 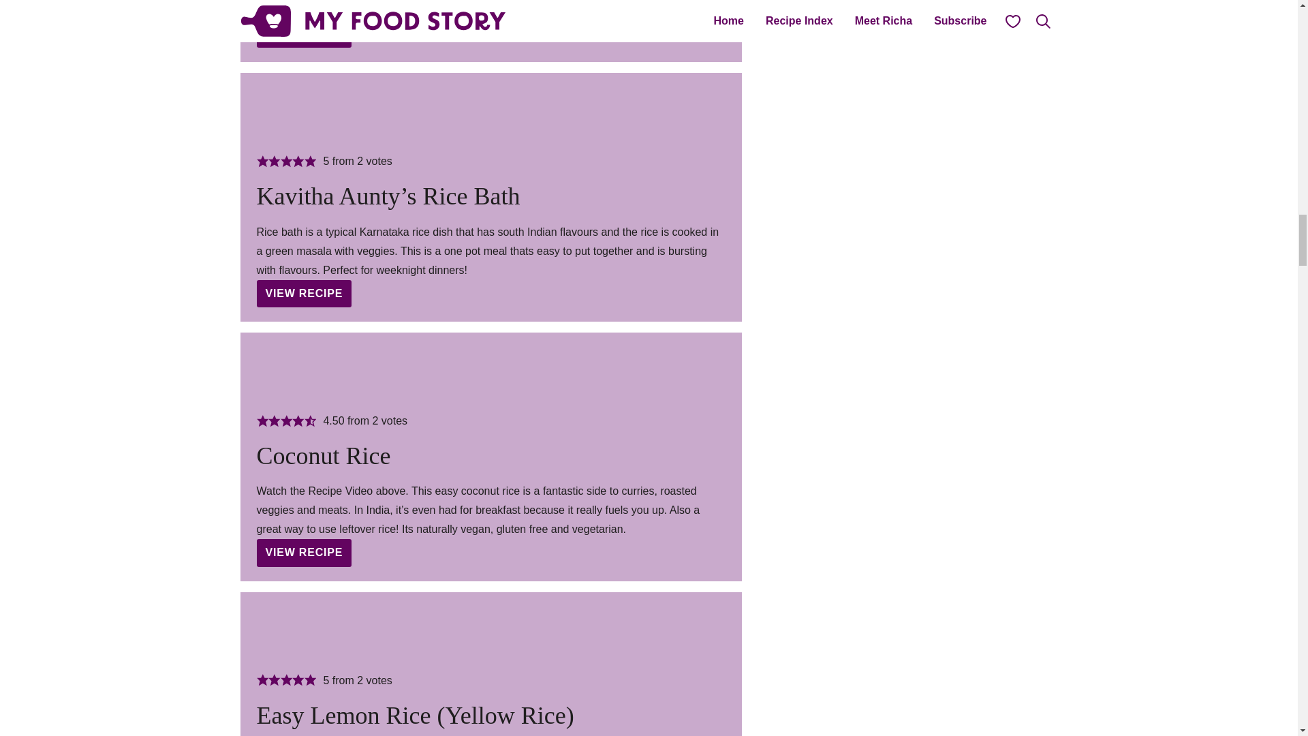 What do you see at coordinates (304, 34) in the screenshot?
I see `VIEW RECIPE` at bounding box center [304, 34].